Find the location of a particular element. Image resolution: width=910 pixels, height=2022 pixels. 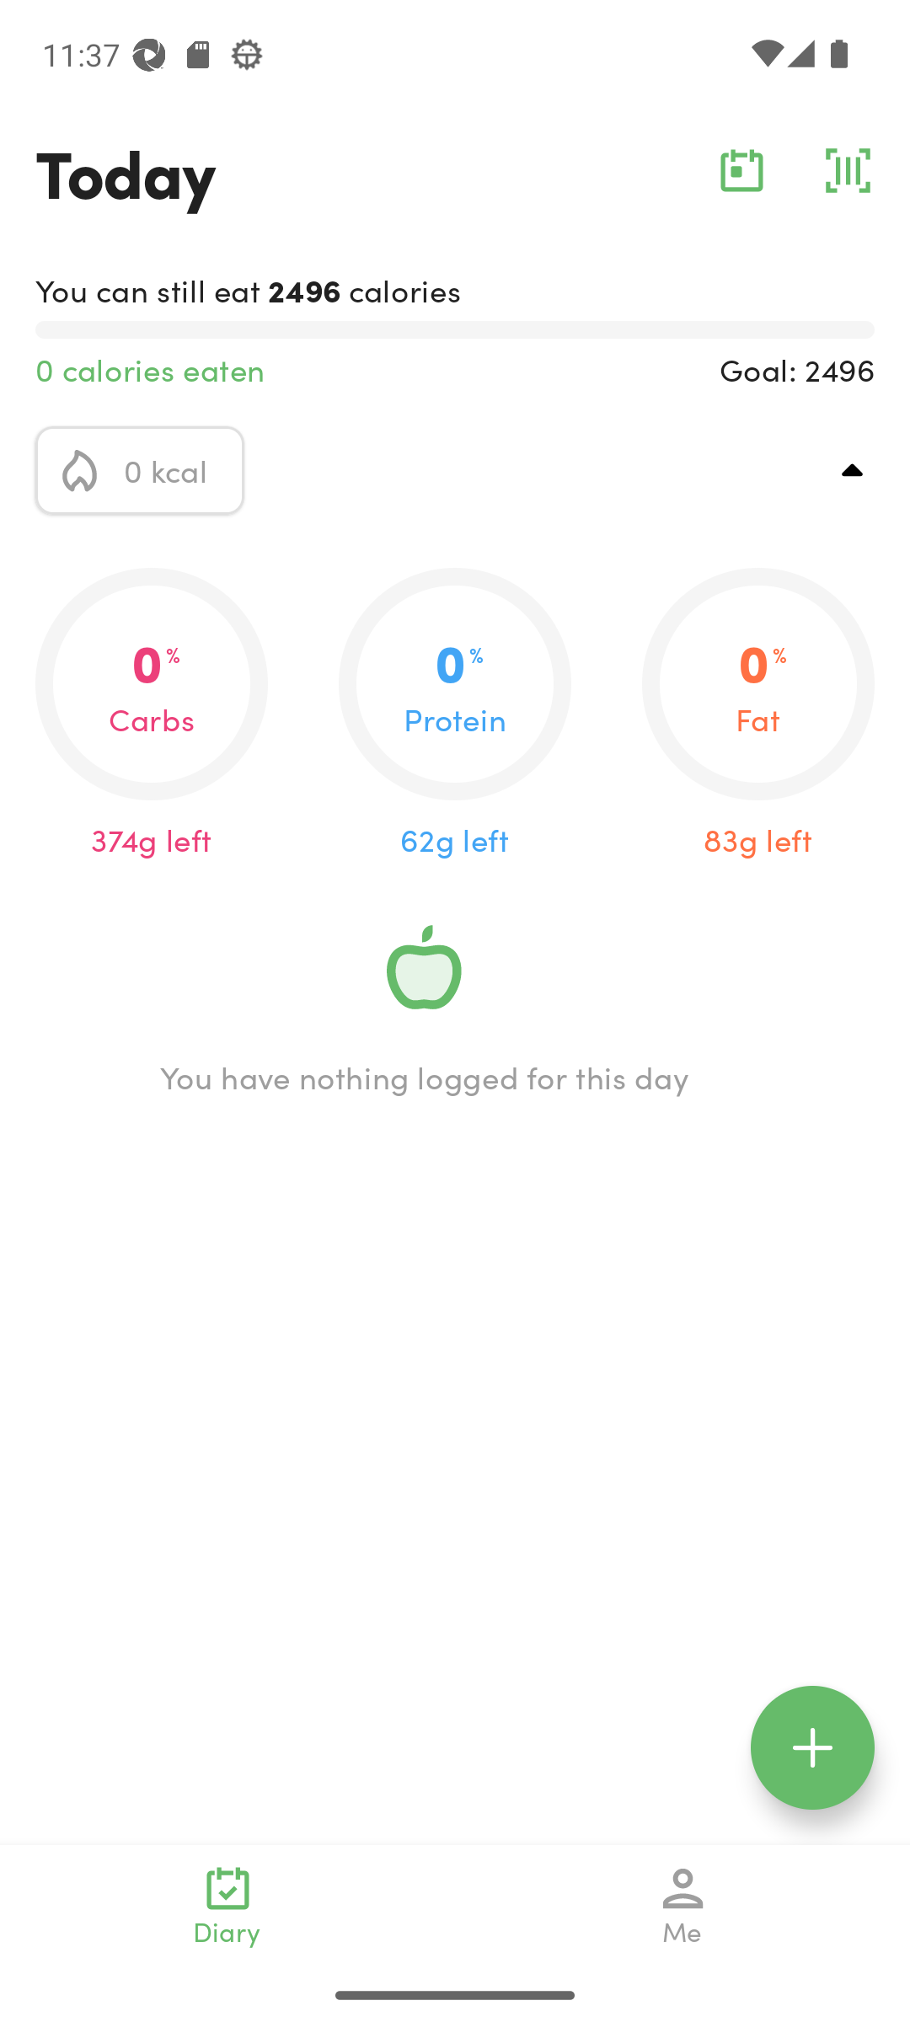

top_right_action is located at coordinates (853, 470).